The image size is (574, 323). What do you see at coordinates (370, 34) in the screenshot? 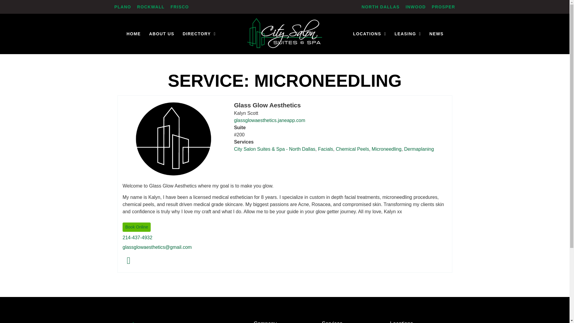
I see `LOCATIONS` at bounding box center [370, 34].